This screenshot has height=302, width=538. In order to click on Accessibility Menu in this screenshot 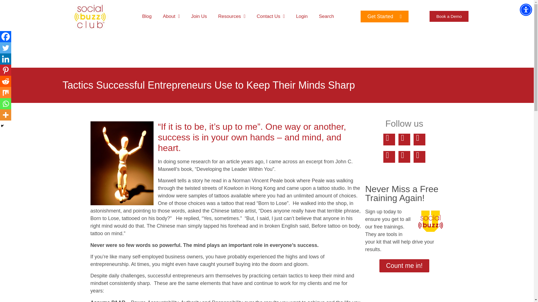, I will do `click(526, 10)`.